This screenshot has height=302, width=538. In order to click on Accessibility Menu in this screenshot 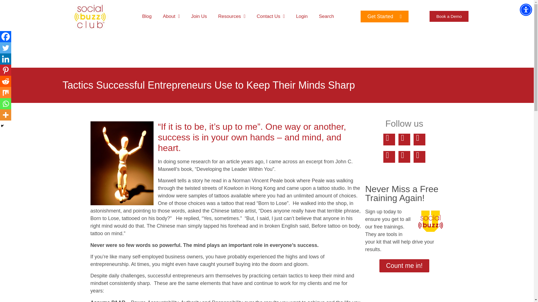, I will do `click(526, 10)`.